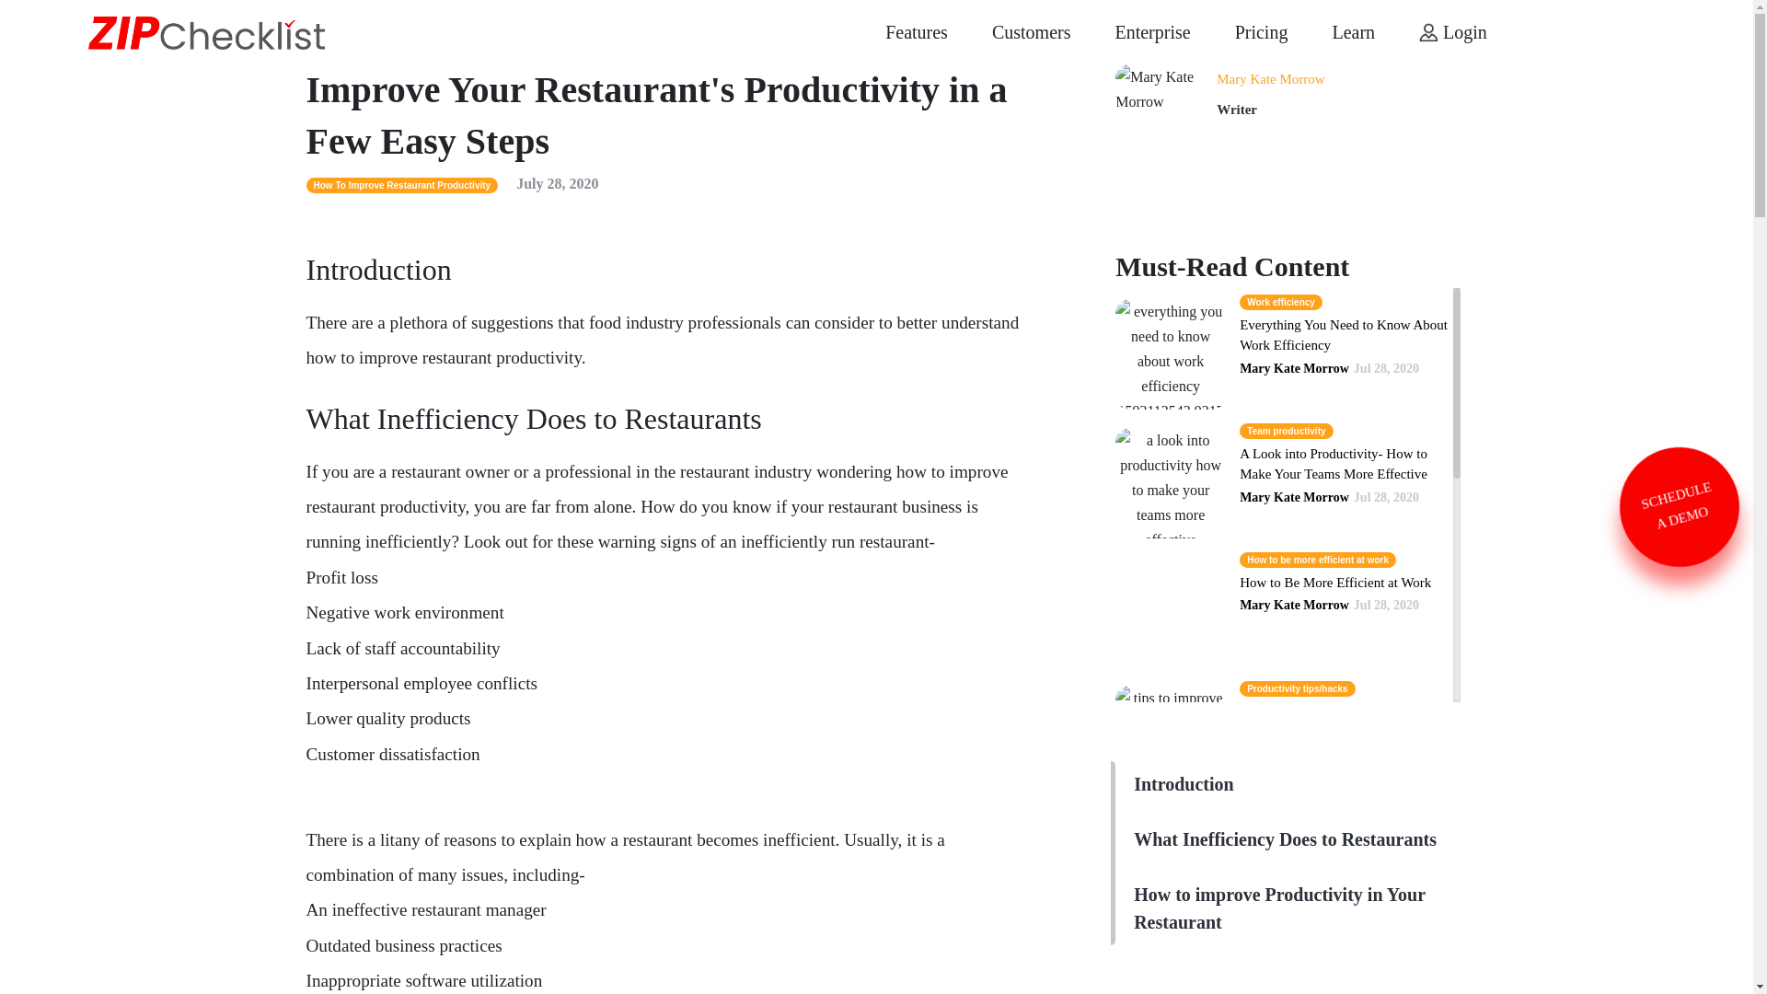 The height and width of the screenshot is (994, 1767). Describe the element at coordinates (1344, 335) in the screenshot. I see `Everything You Need to Know About Work Efficiency` at that location.